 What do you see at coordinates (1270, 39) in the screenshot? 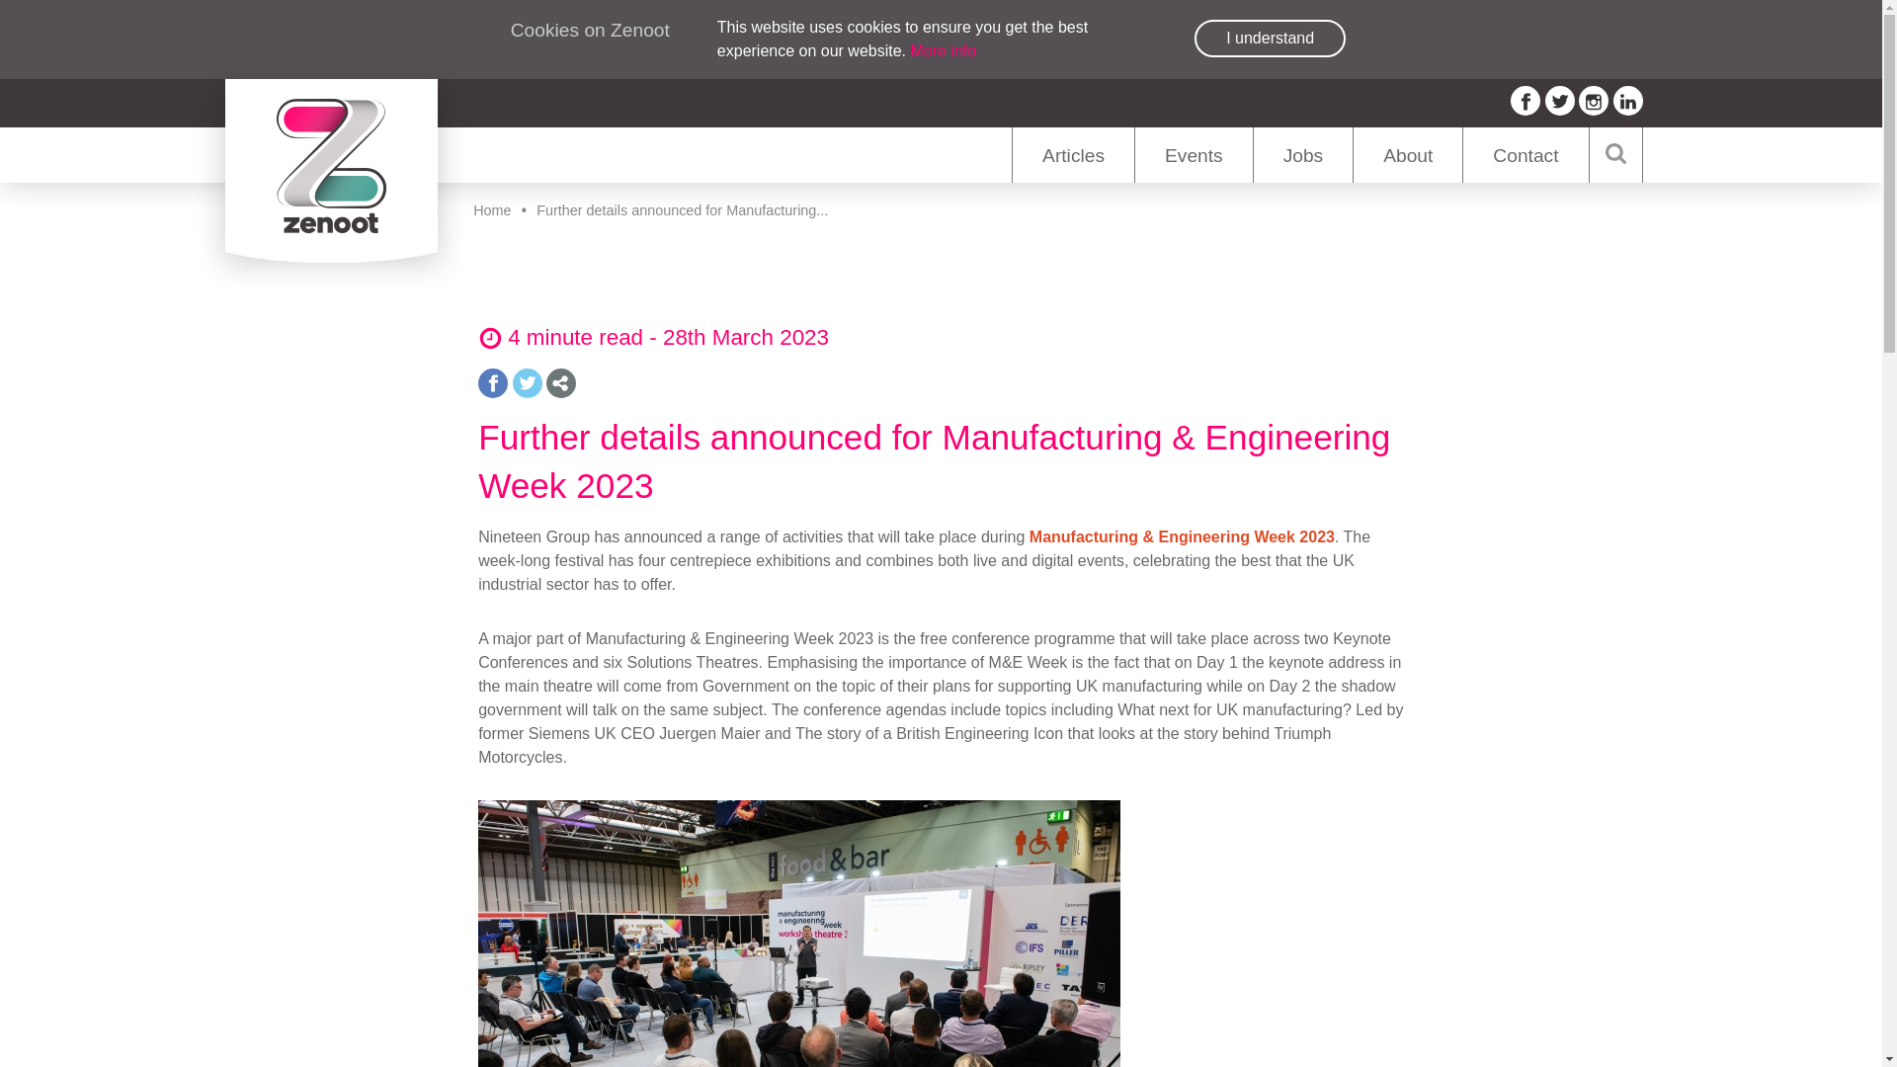
I see `I understand` at bounding box center [1270, 39].